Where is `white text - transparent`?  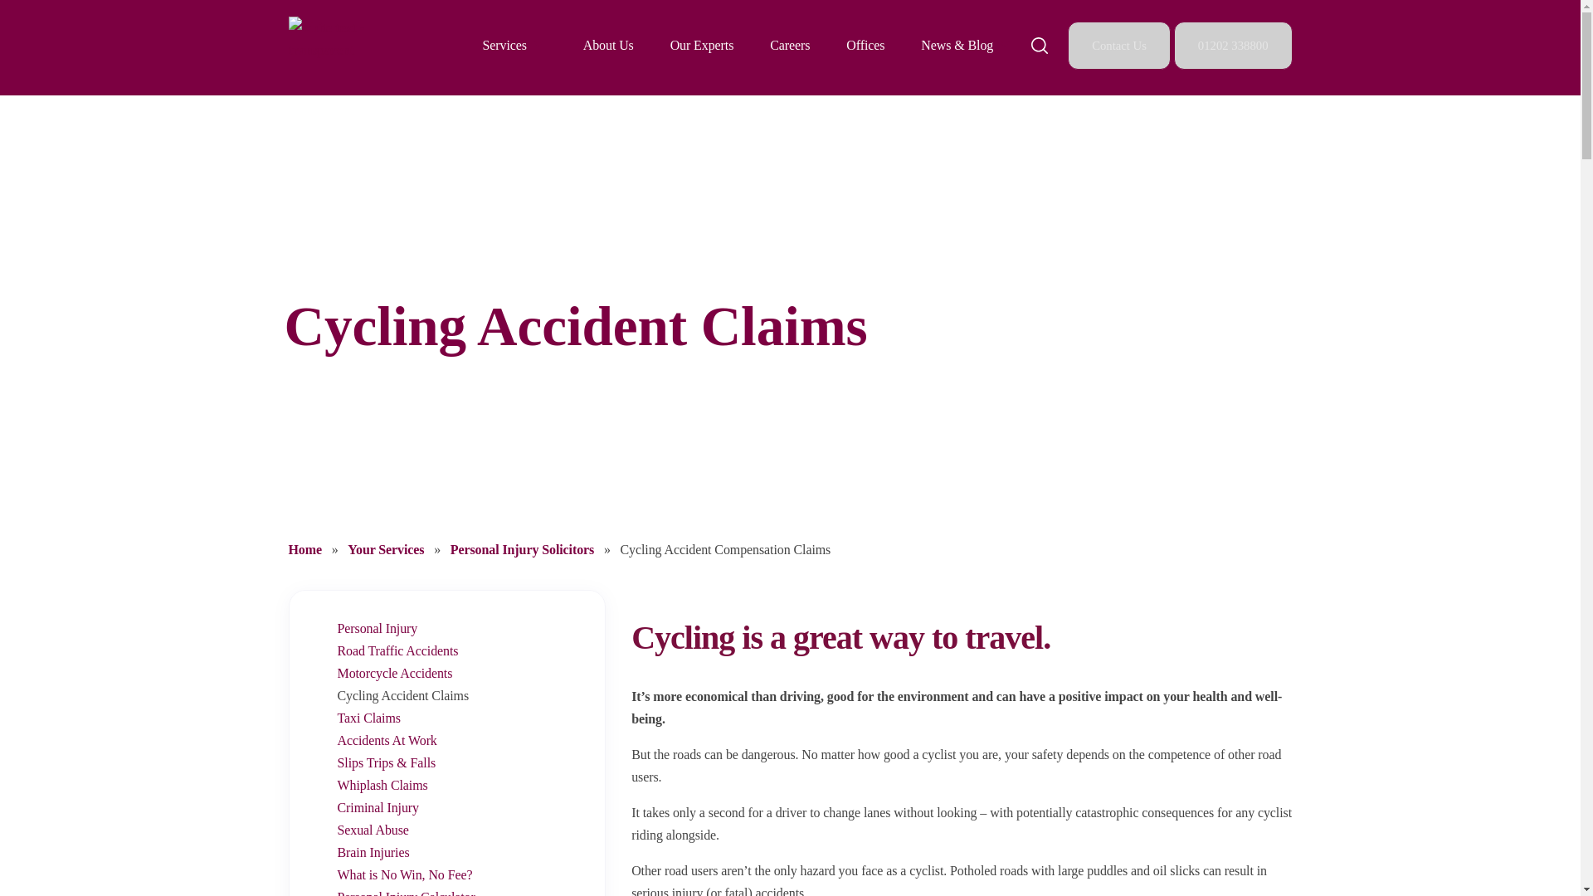 white text - transparent is located at coordinates (337, 48).